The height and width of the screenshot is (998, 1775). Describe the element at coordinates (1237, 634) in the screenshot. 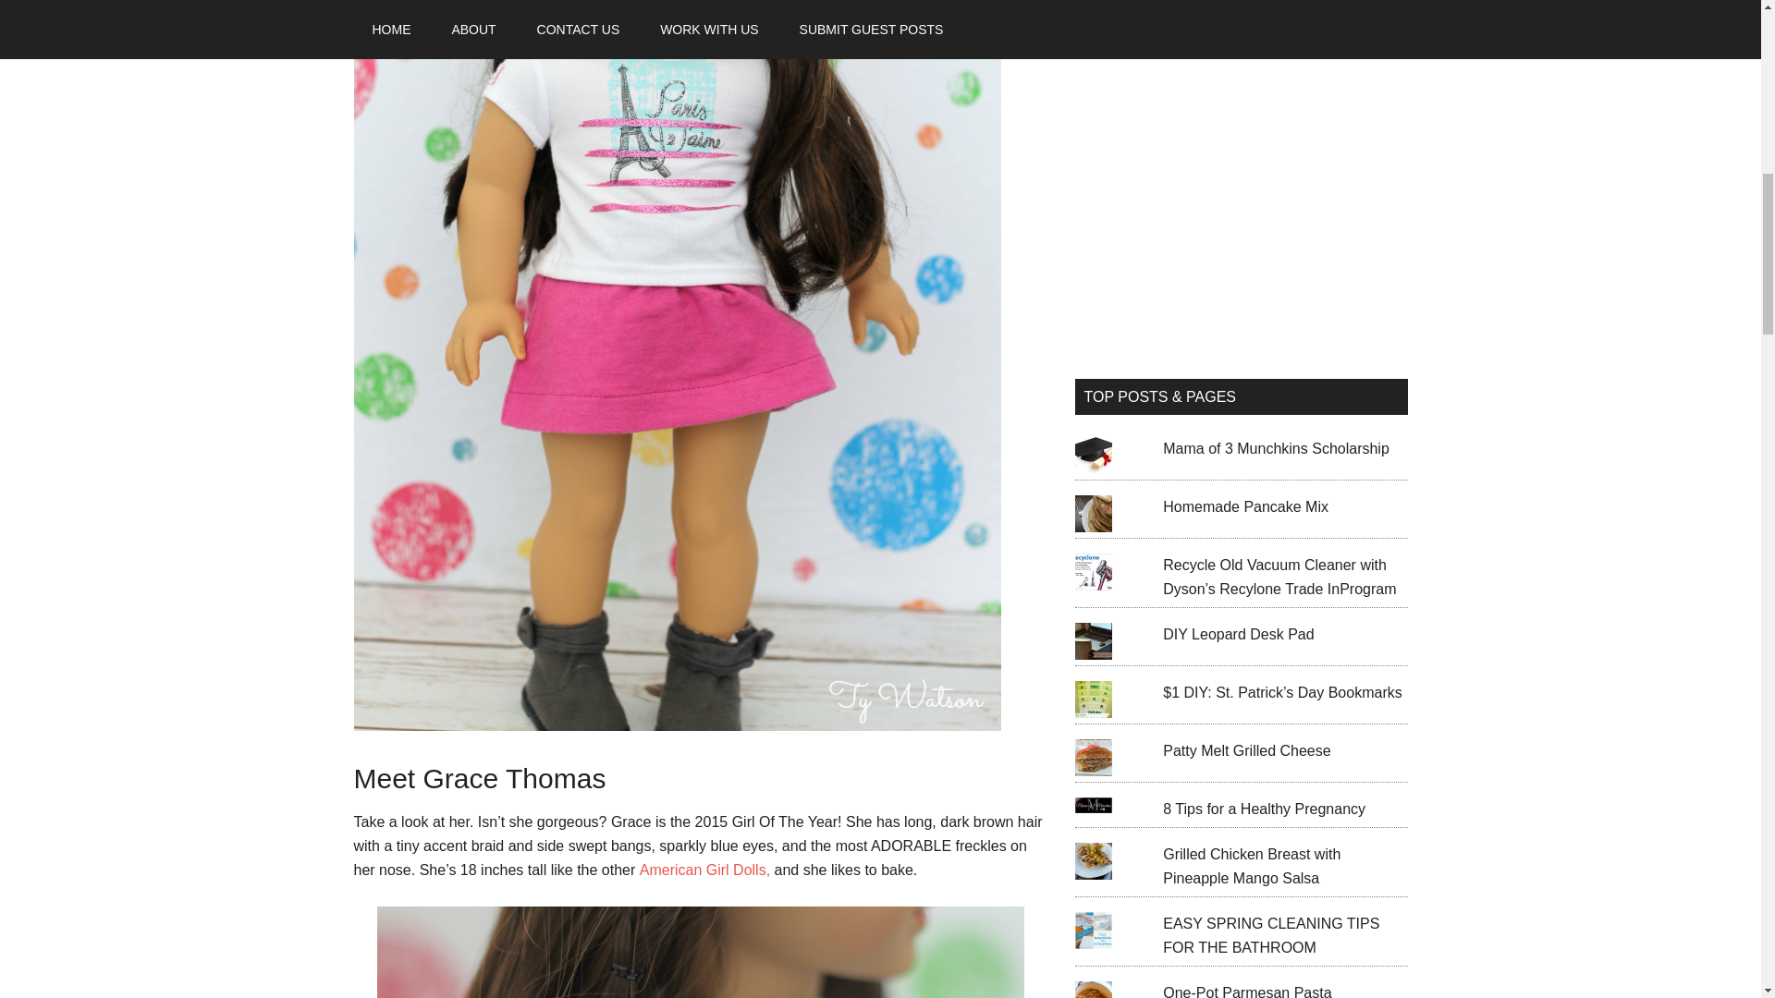

I see `DIY Leopard Desk Pad` at that location.